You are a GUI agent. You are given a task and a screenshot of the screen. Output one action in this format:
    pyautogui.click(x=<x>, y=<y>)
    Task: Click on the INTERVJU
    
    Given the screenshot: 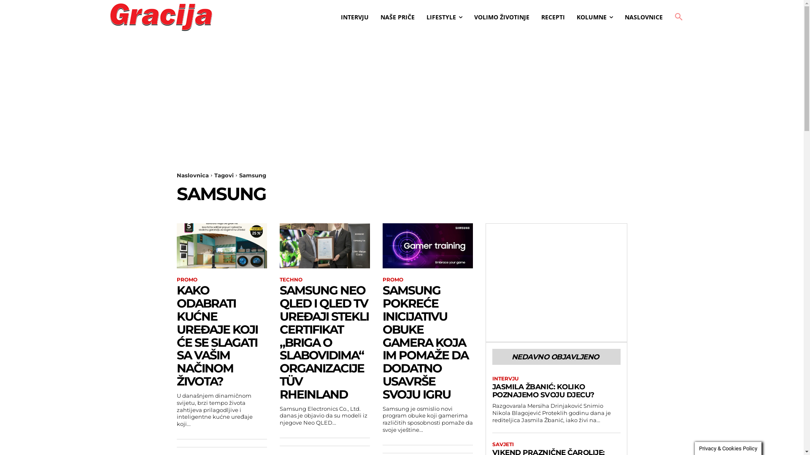 What is the action you would take?
    pyautogui.click(x=505, y=379)
    